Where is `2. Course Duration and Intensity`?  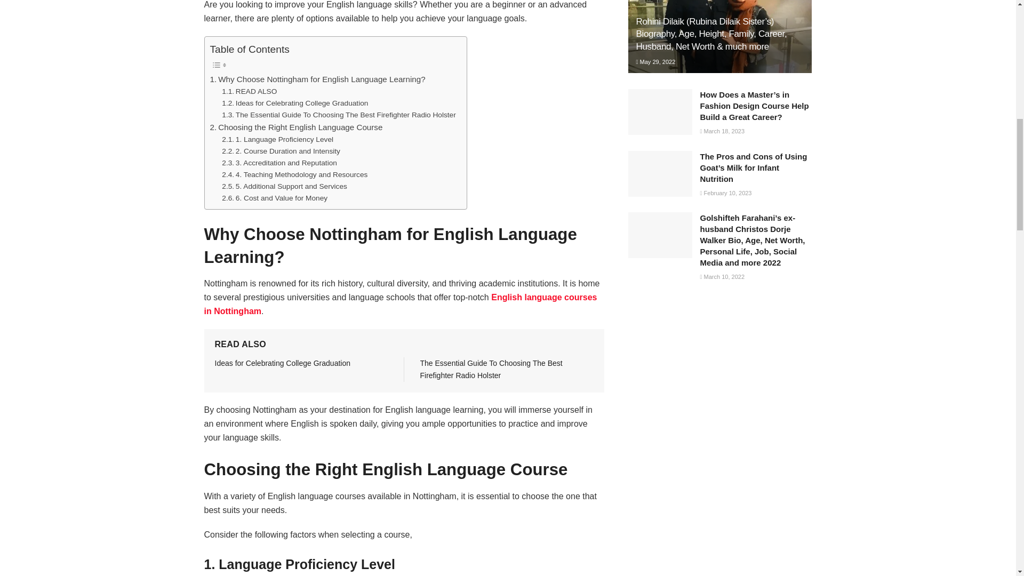
2. Course Duration and Intensity is located at coordinates (281, 151).